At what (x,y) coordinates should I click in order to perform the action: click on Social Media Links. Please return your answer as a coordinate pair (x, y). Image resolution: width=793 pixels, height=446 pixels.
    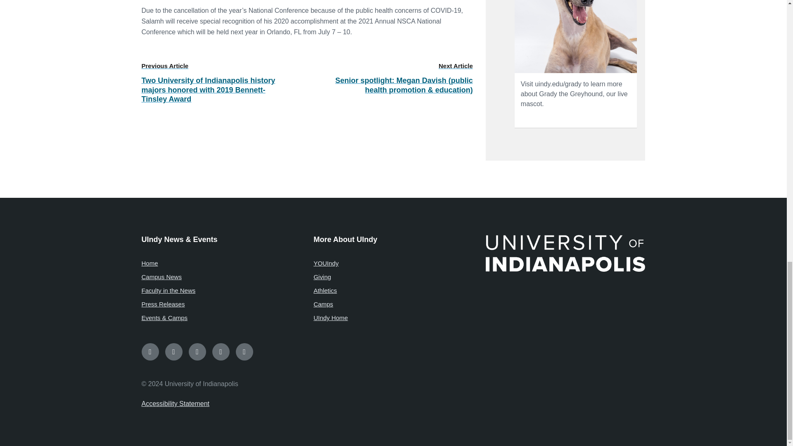
    Looking at the image, I should click on (393, 351).